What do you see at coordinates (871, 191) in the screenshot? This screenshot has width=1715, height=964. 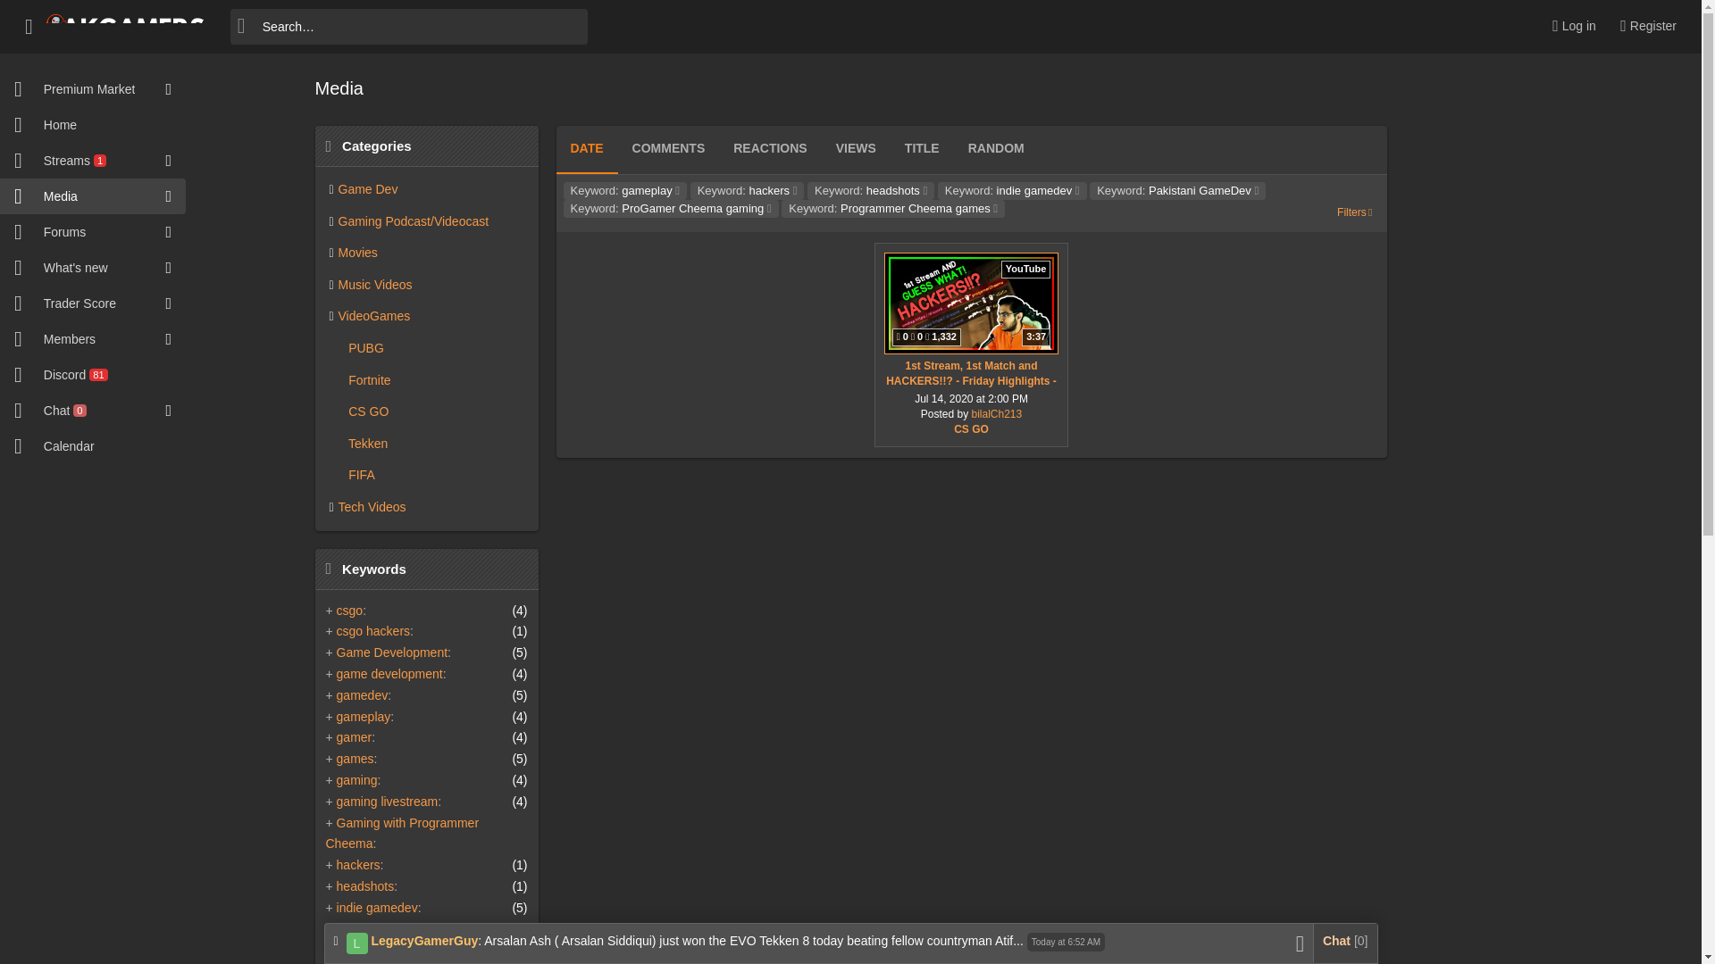 I see `Remove this filter` at bounding box center [871, 191].